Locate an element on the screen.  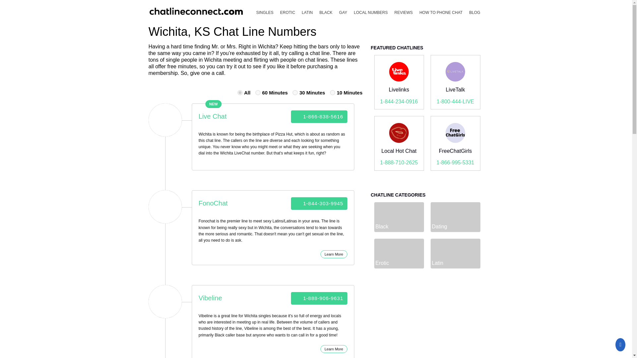
.10-minutes is located at coordinates (332, 93).